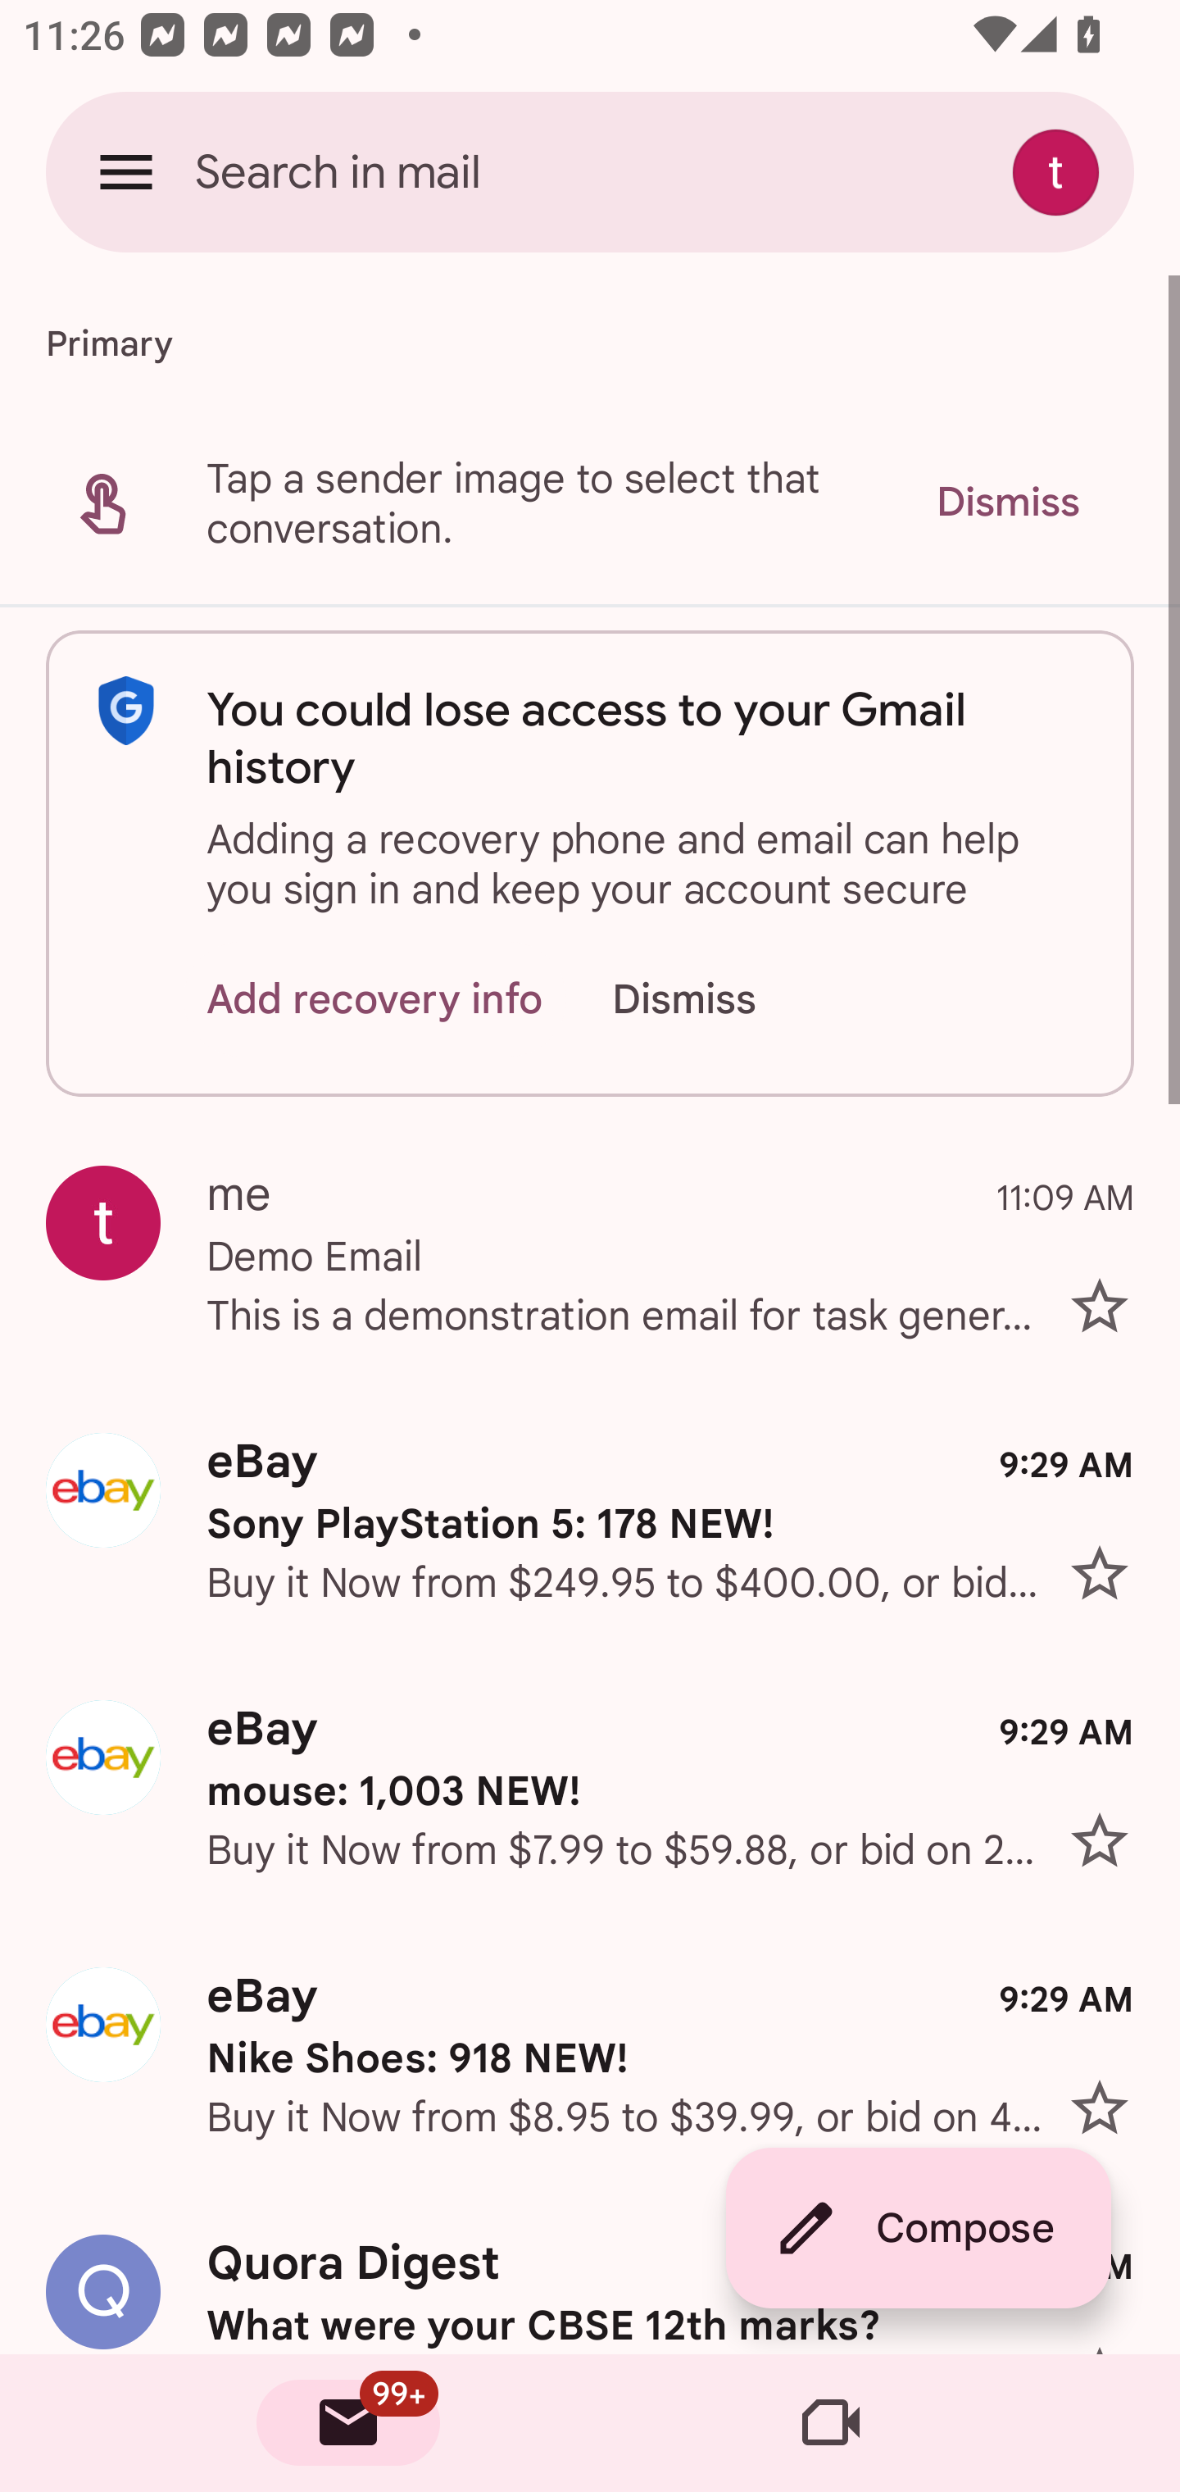  I want to click on Dismiss, so click(715, 998).